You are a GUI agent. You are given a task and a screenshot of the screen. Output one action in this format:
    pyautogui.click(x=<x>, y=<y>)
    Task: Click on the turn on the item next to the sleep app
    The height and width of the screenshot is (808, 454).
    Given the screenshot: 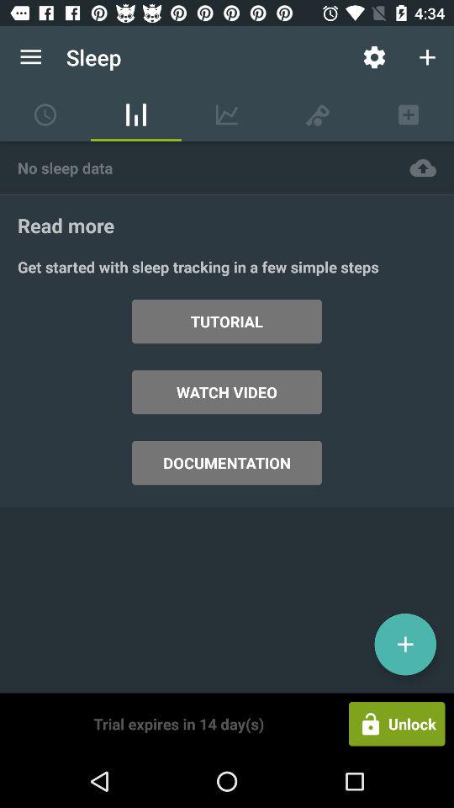 What is the action you would take?
    pyautogui.click(x=373, y=57)
    